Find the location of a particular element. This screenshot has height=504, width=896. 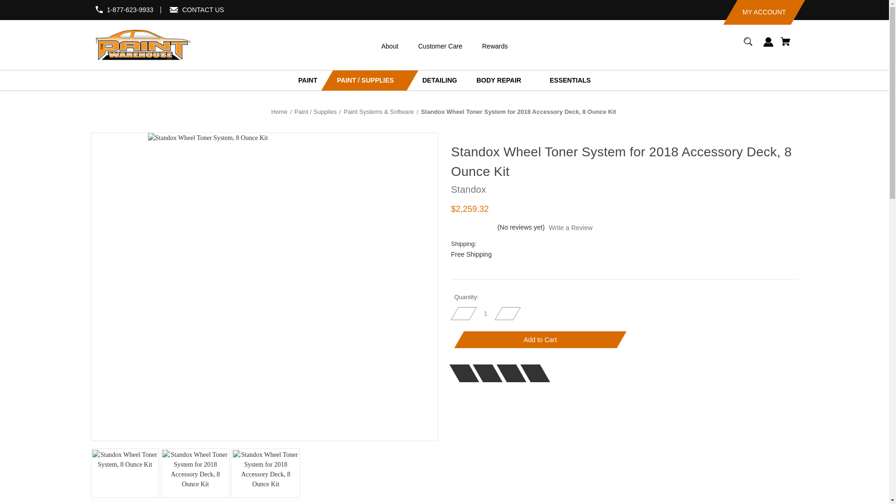

MY ACCOUNT is located at coordinates (757, 12).